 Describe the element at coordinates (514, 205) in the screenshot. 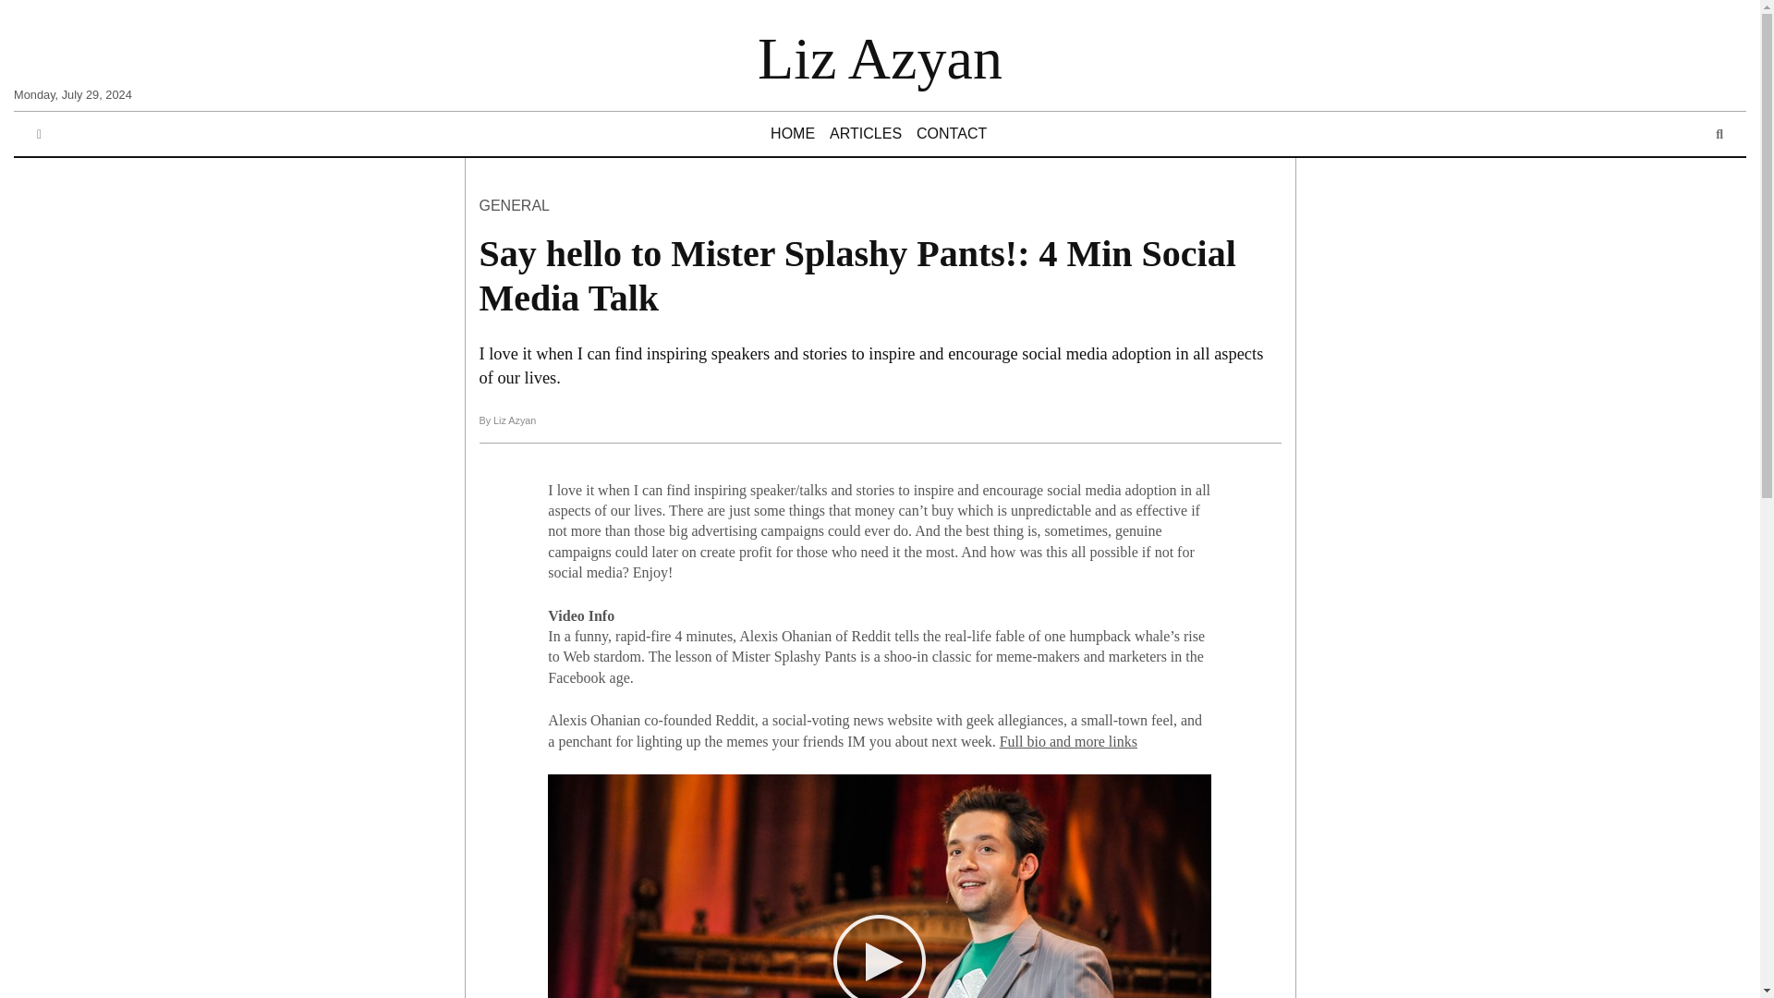

I see `GENERAL` at that location.